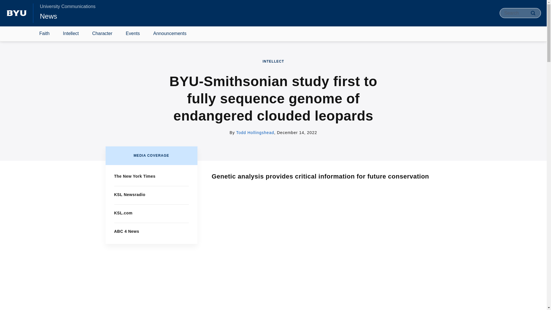  I want to click on KSL Newsradio, so click(130, 194).